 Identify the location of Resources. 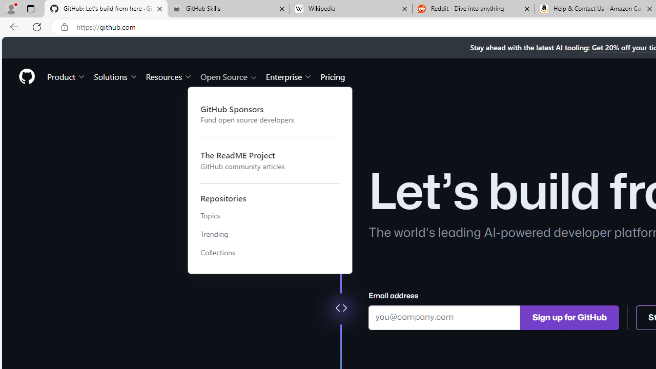
(169, 76).